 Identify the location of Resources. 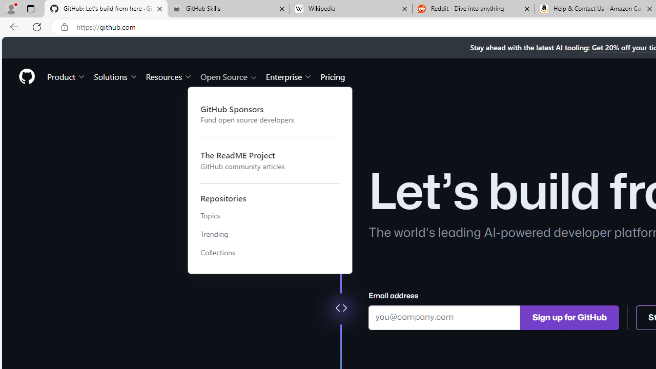
(169, 76).